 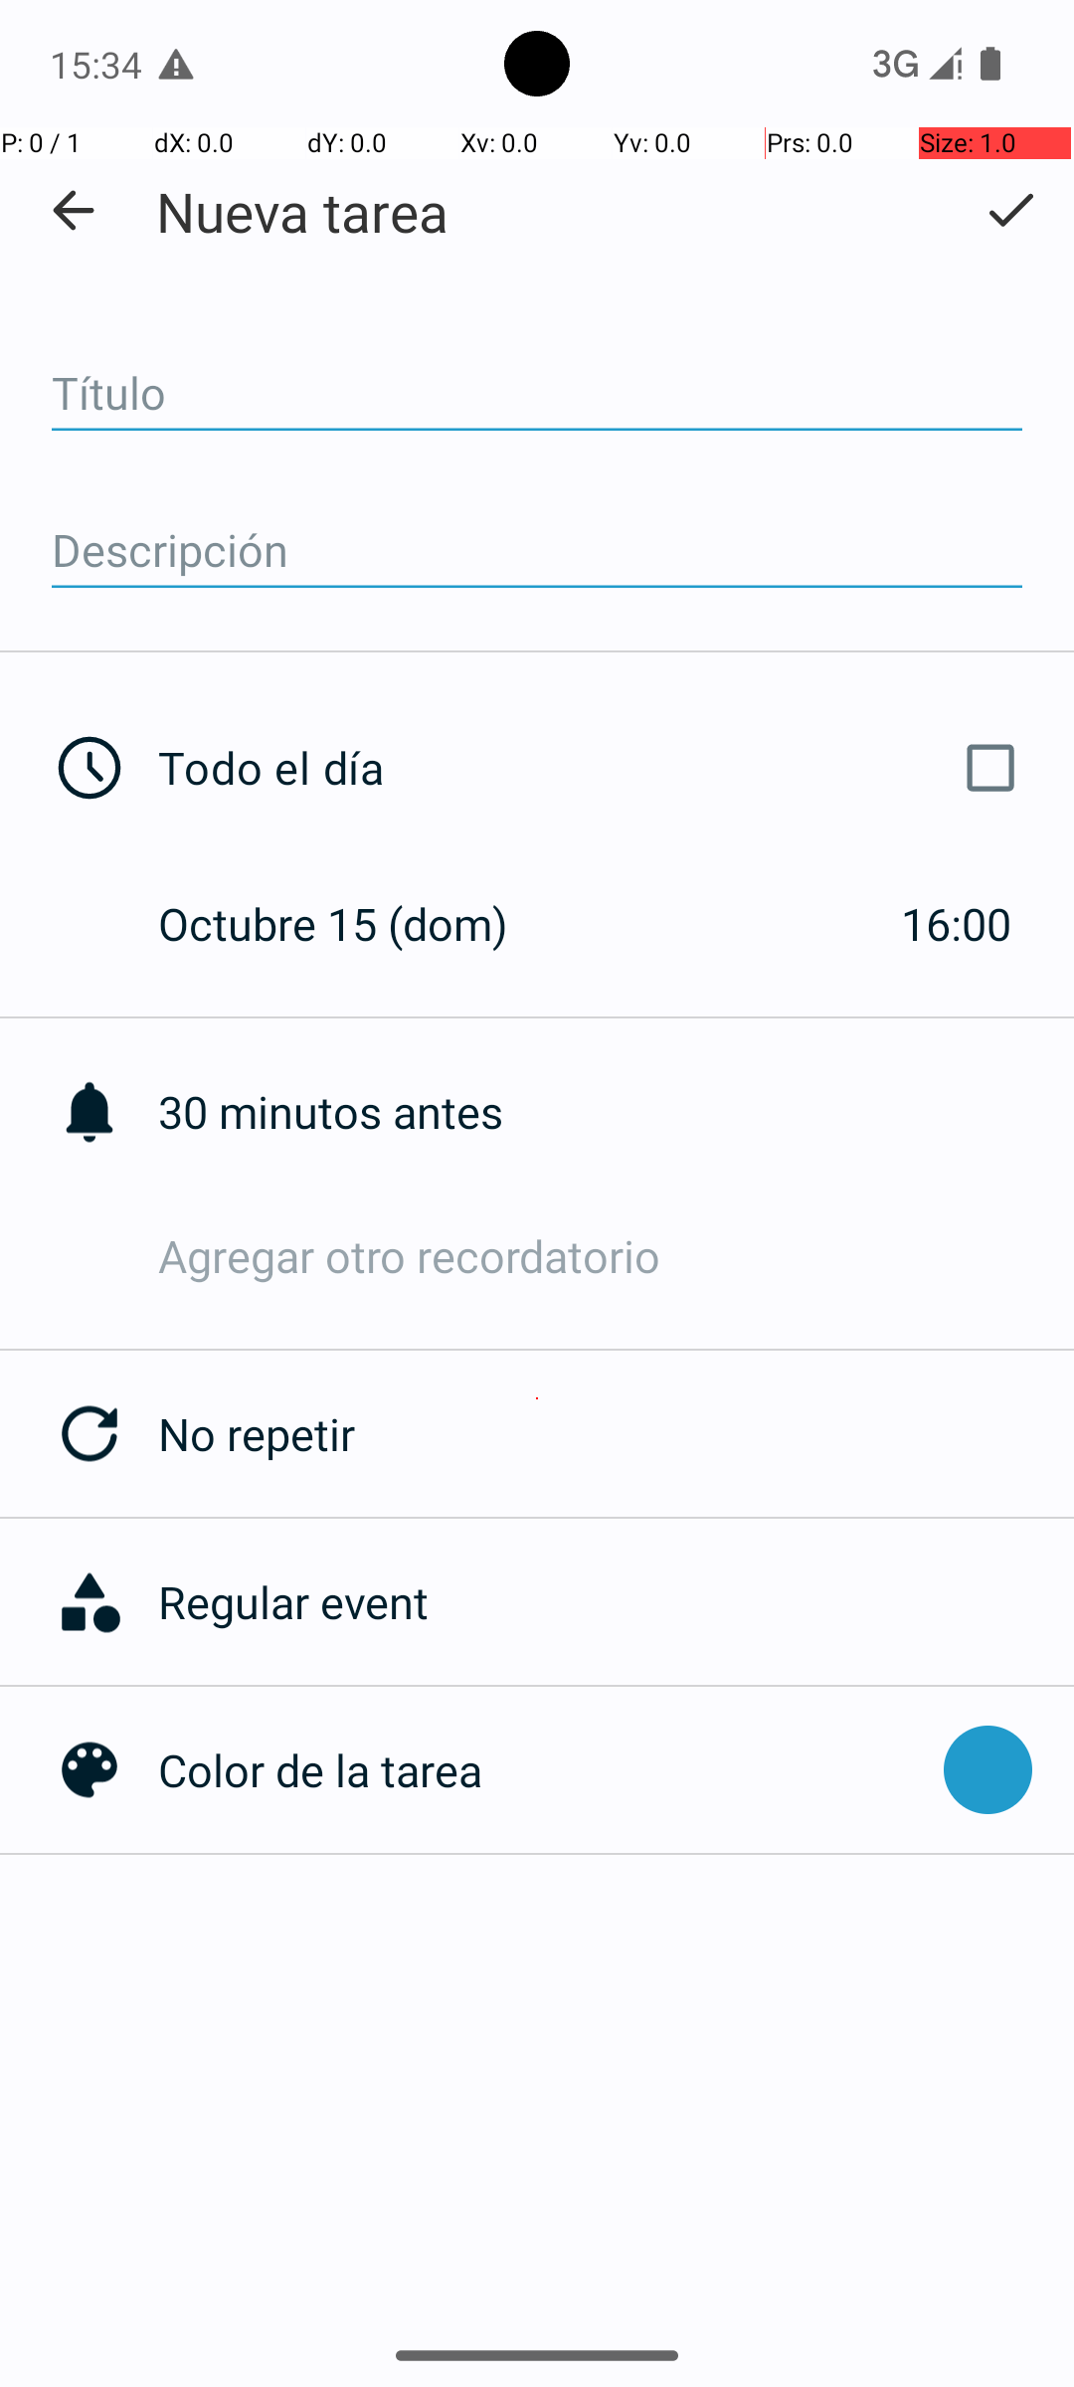 What do you see at coordinates (617, 1255) in the screenshot?
I see `Agregar otro recordatorio` at bounding box center [617, 1255].